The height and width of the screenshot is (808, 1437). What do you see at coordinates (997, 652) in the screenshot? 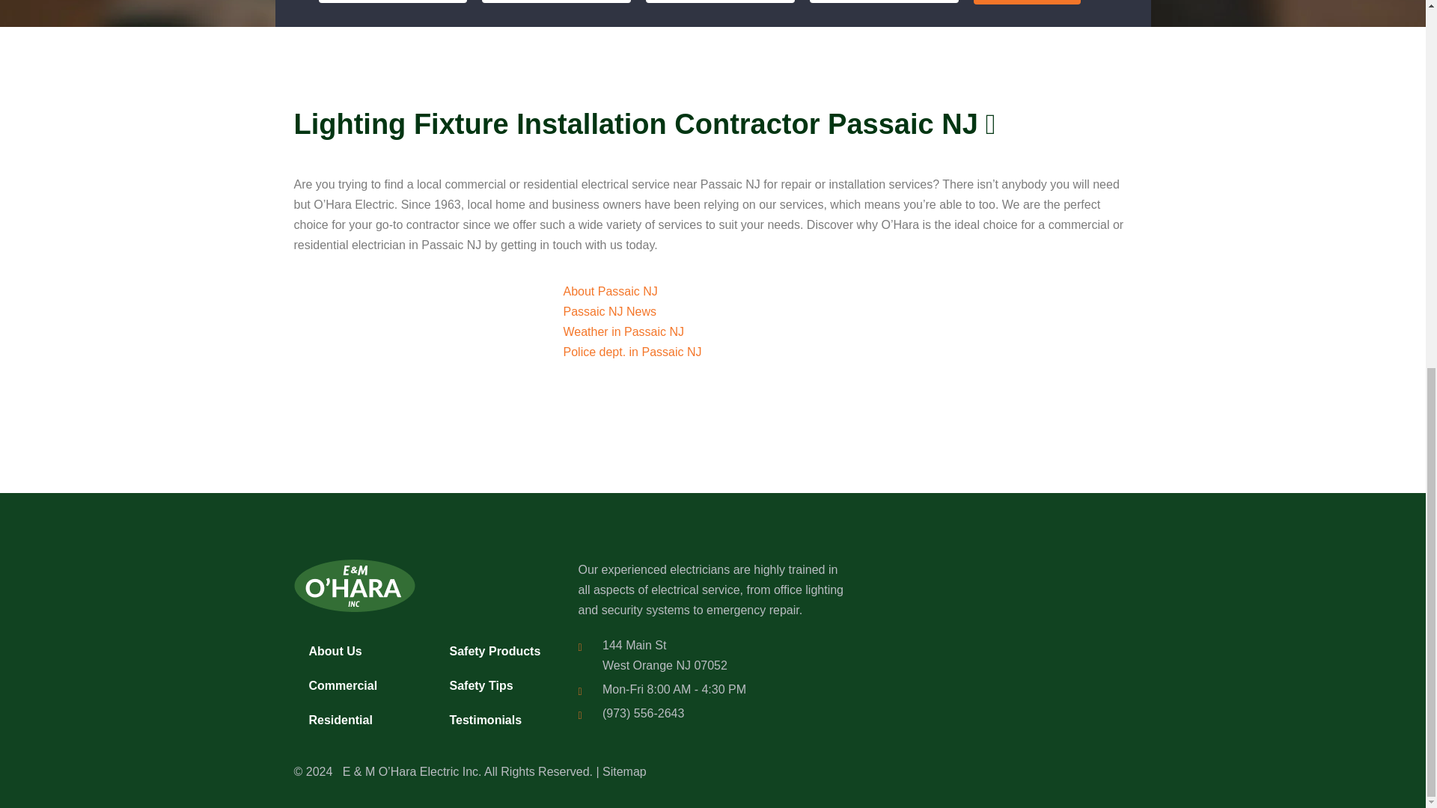
I see `144 Main St West Orange NJ 07052` at bounding box center [997, 652].